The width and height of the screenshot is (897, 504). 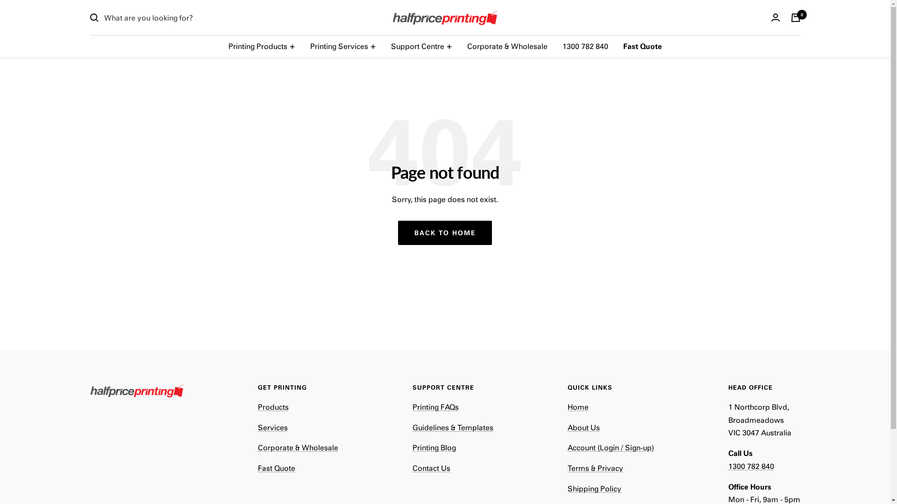 What do you see at coordinates (583, 427) in the screenshot?
I see `About Us` at bounding box center [583, 427].